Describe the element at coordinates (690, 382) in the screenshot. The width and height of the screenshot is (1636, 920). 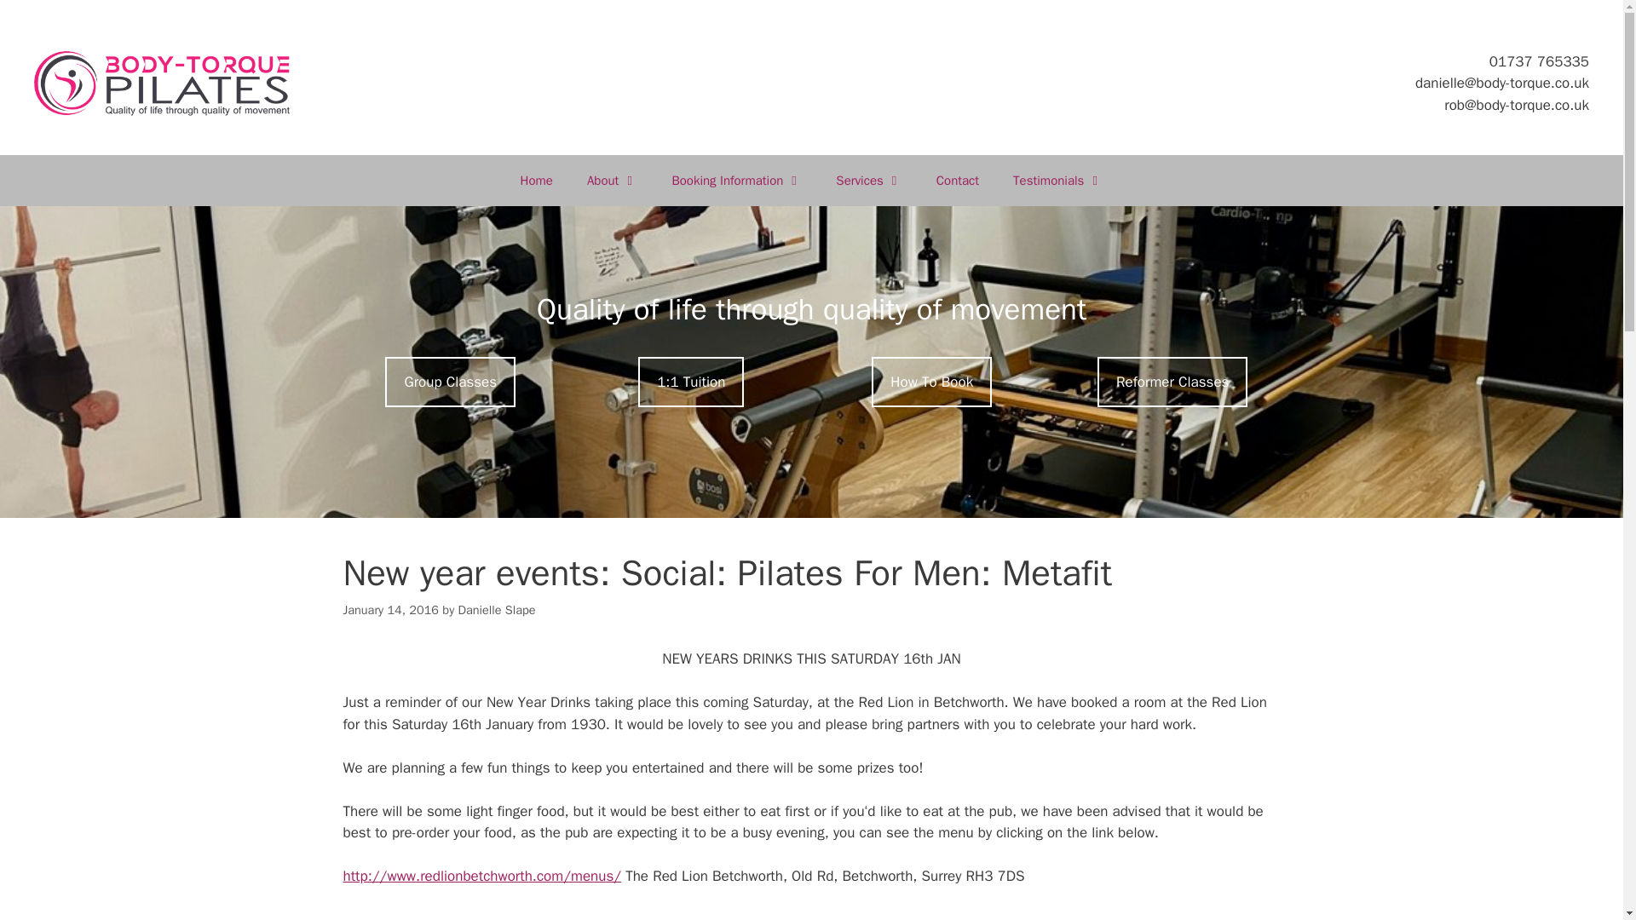
I see `1:1 Tuition` at that location.